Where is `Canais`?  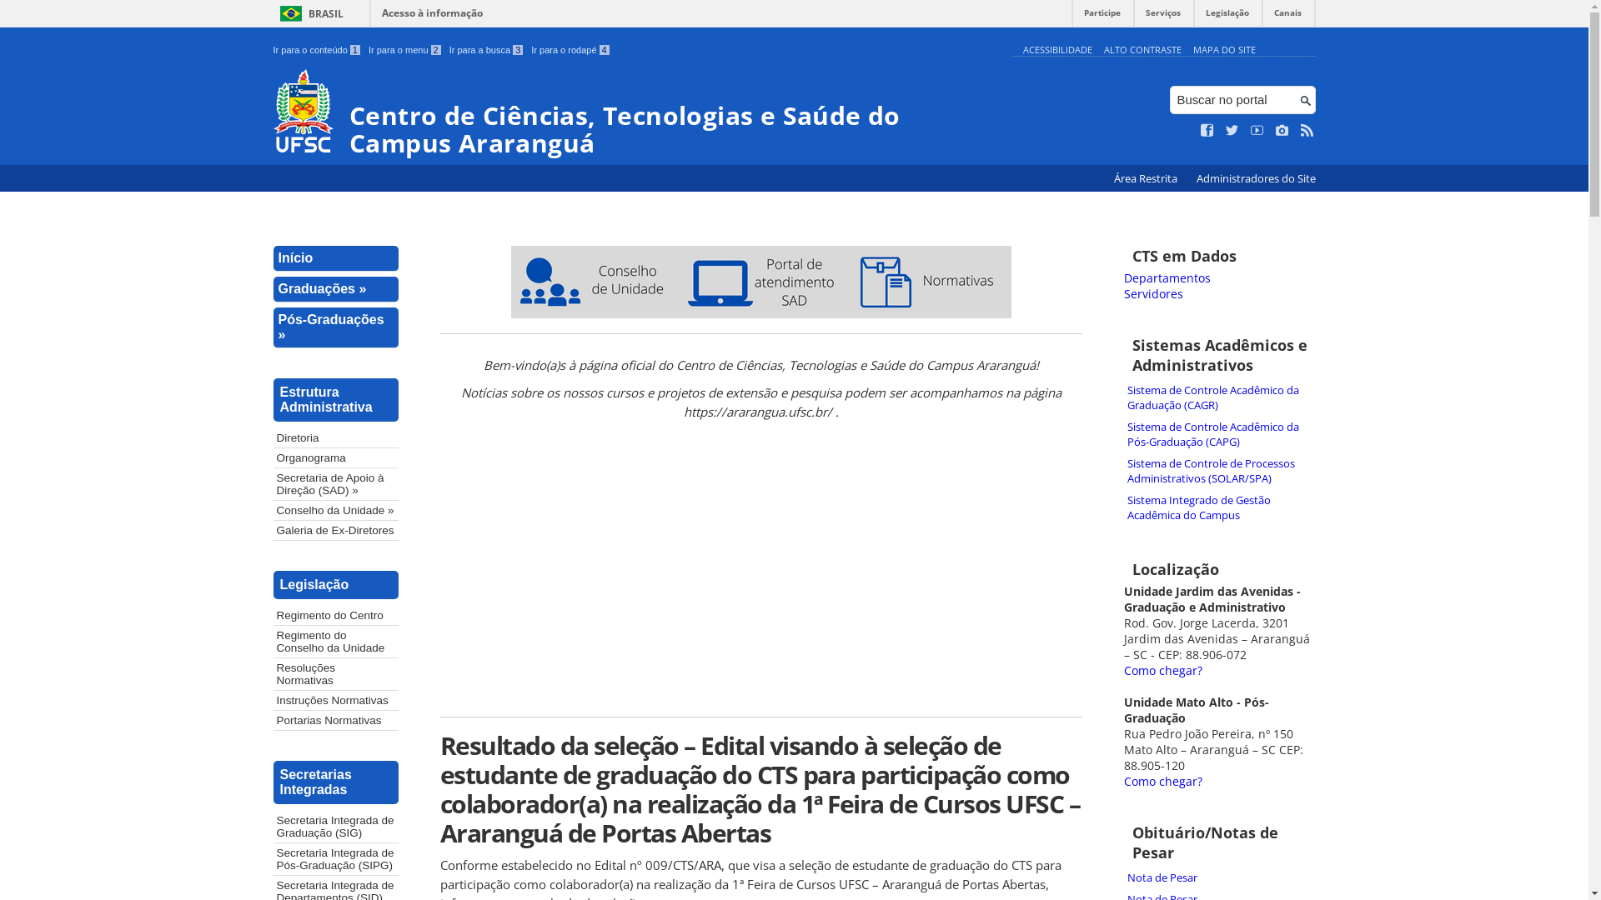
Canais is located at coordinates (1287, 17).